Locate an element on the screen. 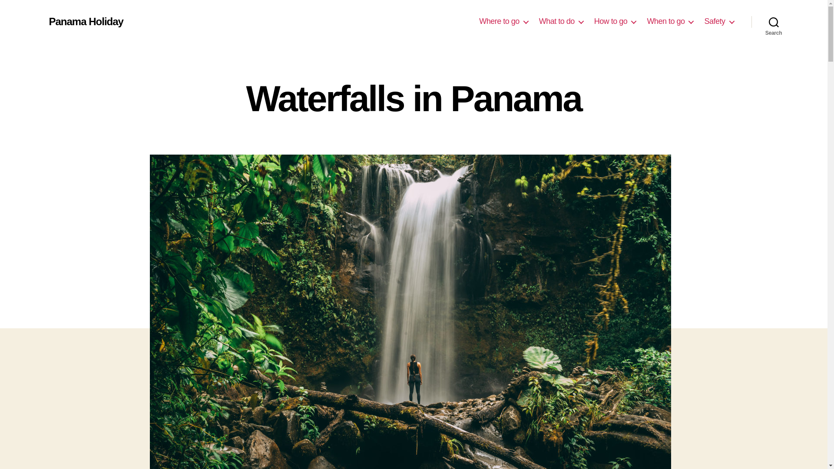 The height and width of the screenshot is (469, 834). Safety is located at coordinates (718, 21).